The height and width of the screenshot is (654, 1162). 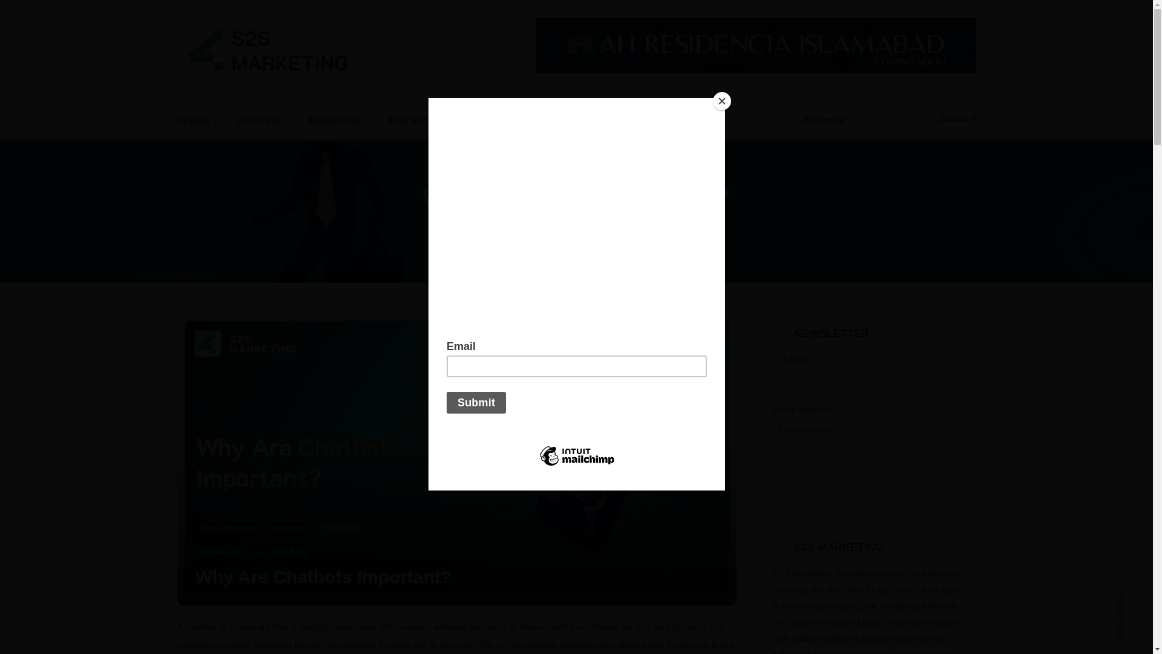 I want to click on S2S BLOG, so click(x=231, y=94).